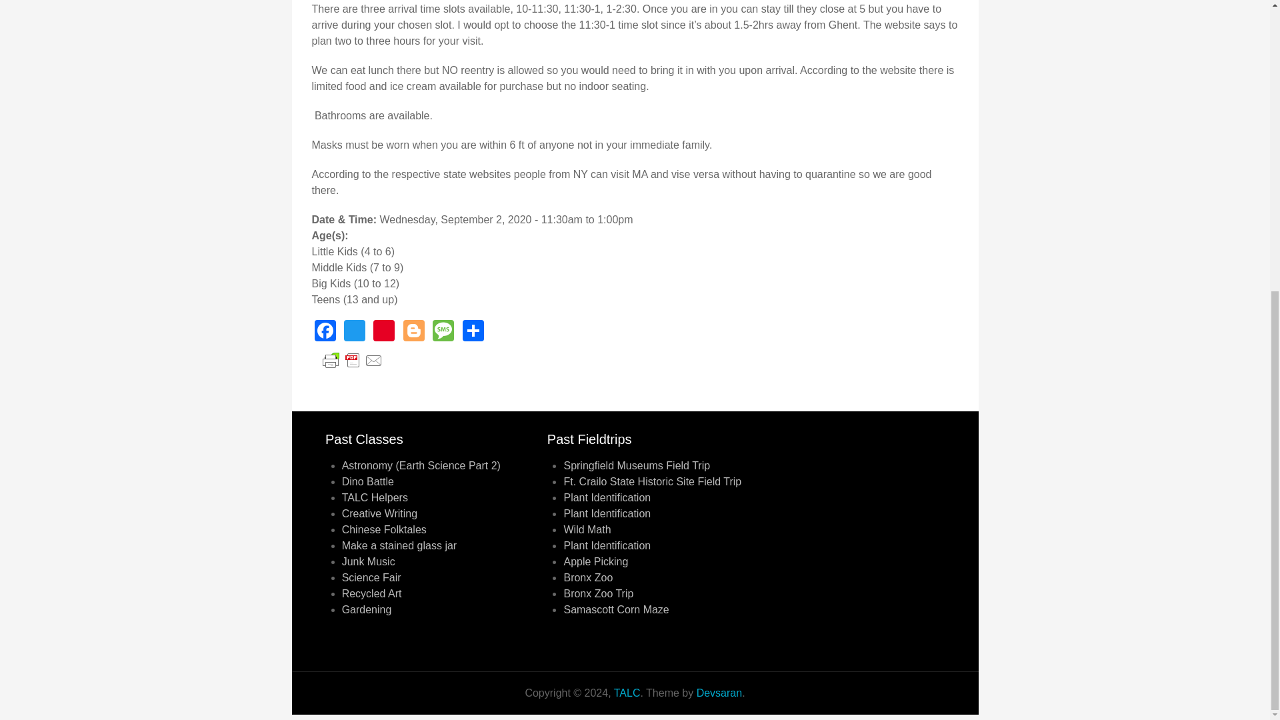 The height and width of the screenshot is (720, 1280). I want to click on Dino Battle, so click(368, 481).